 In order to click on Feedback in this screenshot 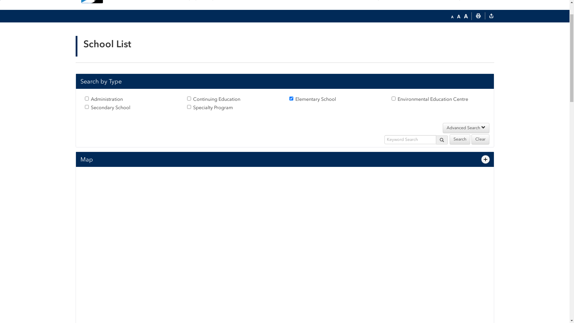, I will do `click(403, 7)`.